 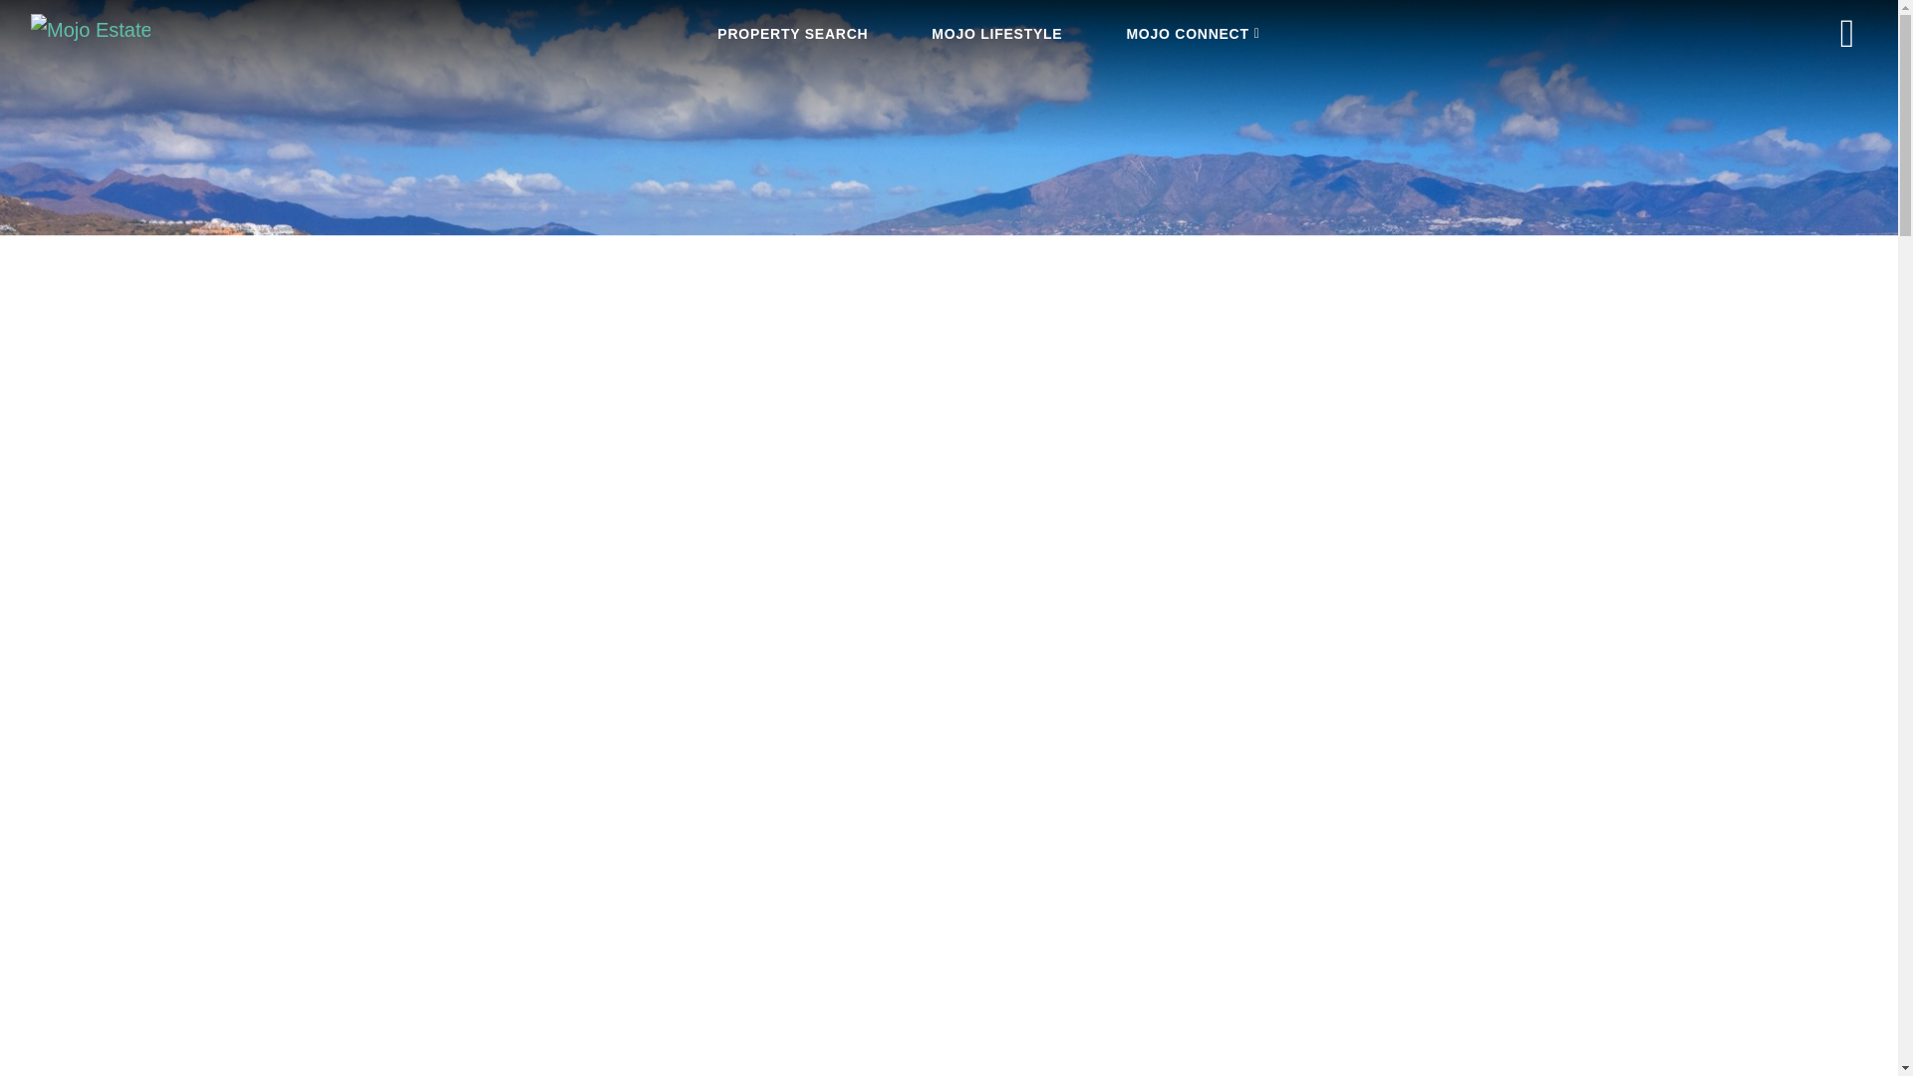 I want to click on MOJO LIFESTYLE, so click(x=996, y=34).